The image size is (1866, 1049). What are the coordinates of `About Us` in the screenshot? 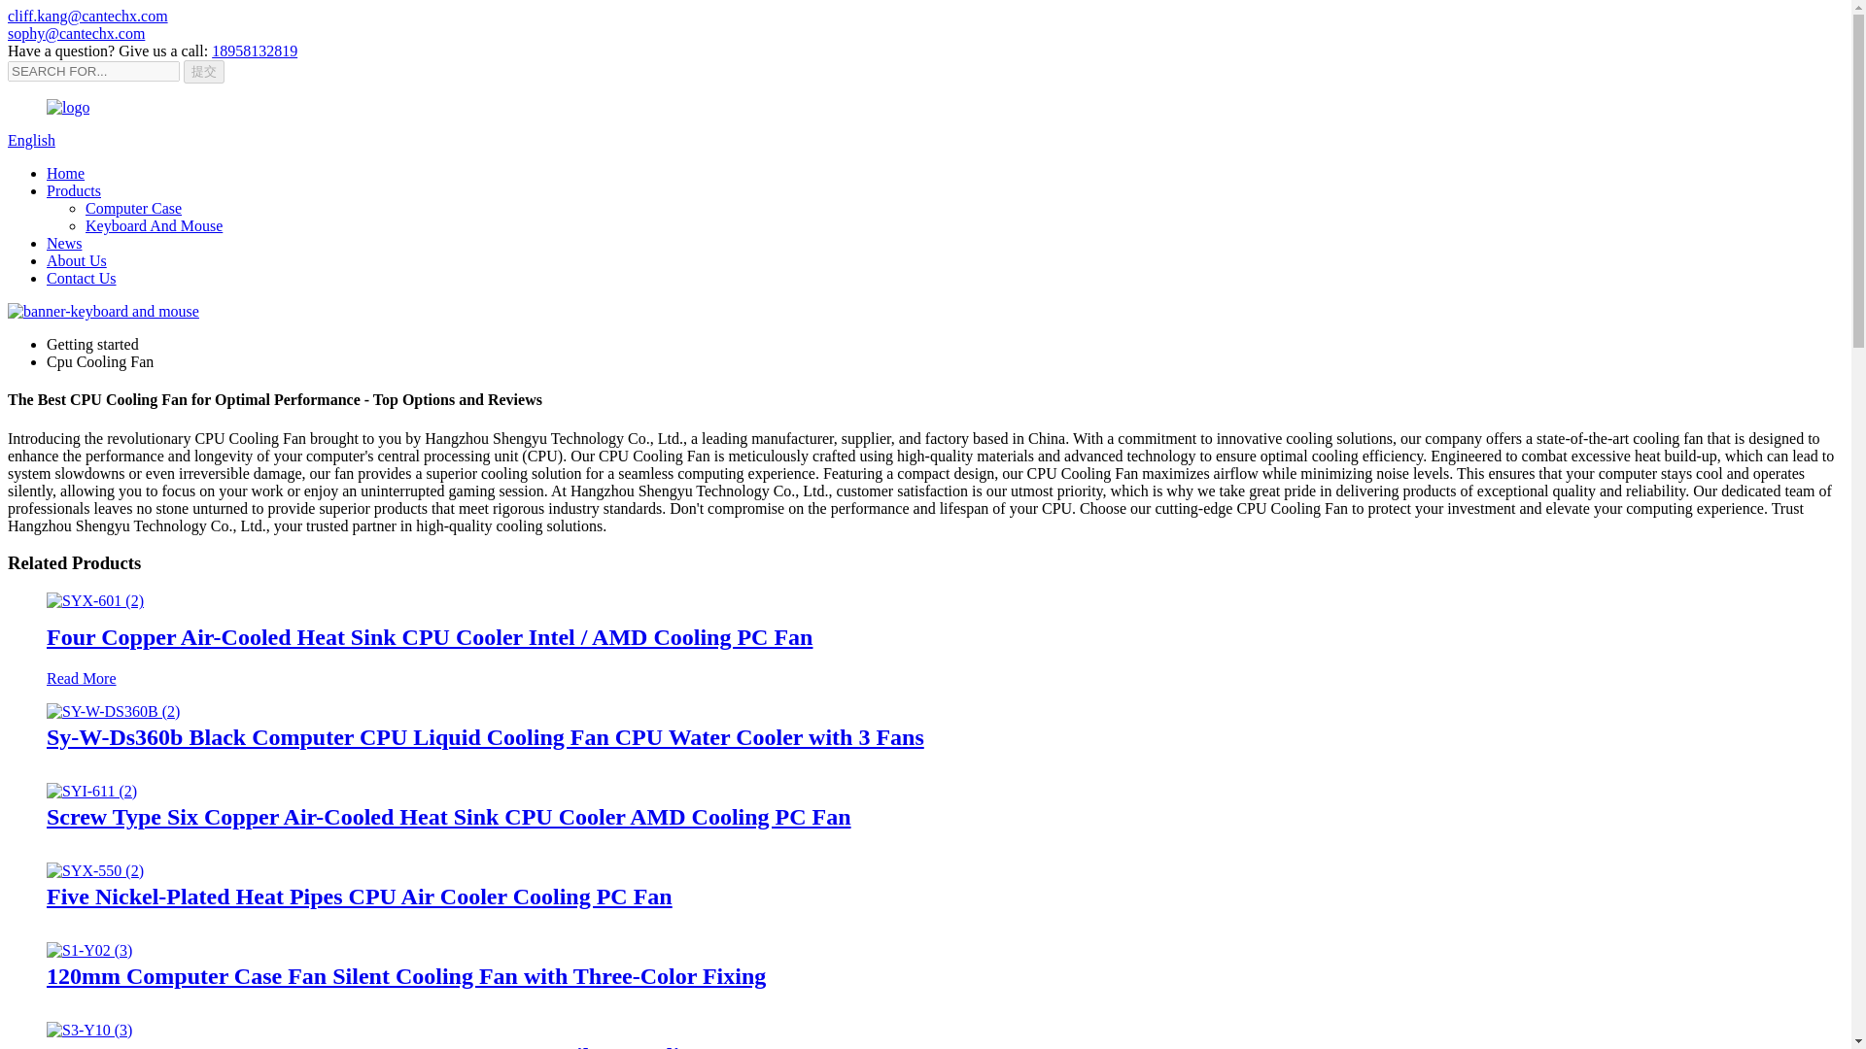 It's located at (76, 260).